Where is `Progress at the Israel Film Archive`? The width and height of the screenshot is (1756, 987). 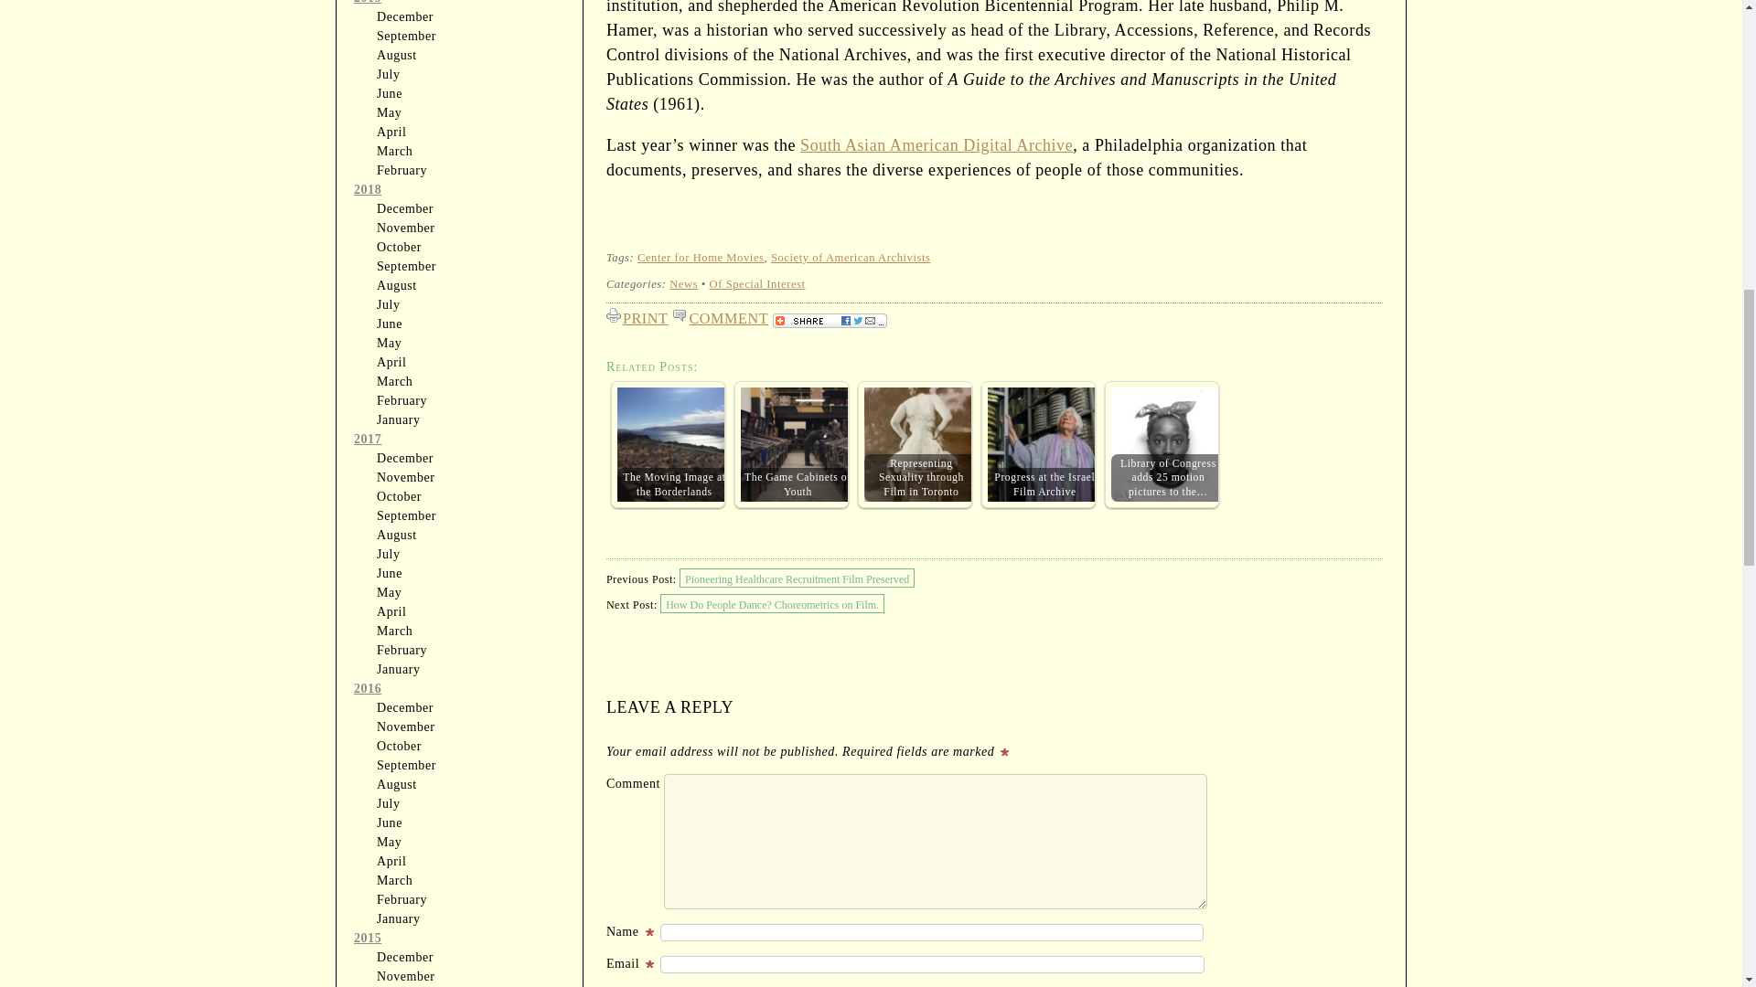 Progress at the Israel Film Archive is located at coordinates (1044, 444).